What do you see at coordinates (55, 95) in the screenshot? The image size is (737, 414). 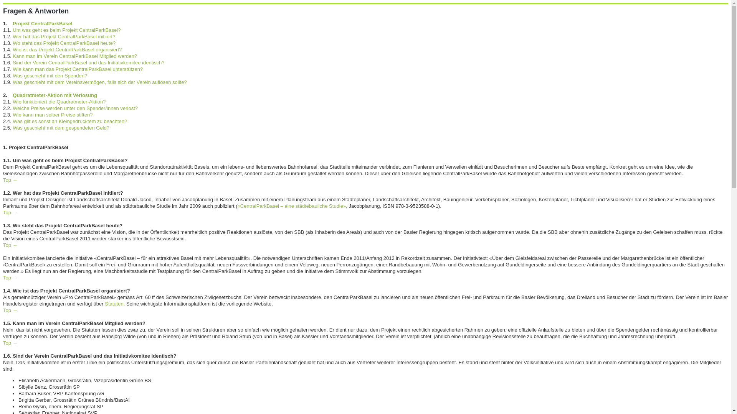 I see `Quadratmeter-Aktion mit Verlosung` at bounding box center [55, 95].